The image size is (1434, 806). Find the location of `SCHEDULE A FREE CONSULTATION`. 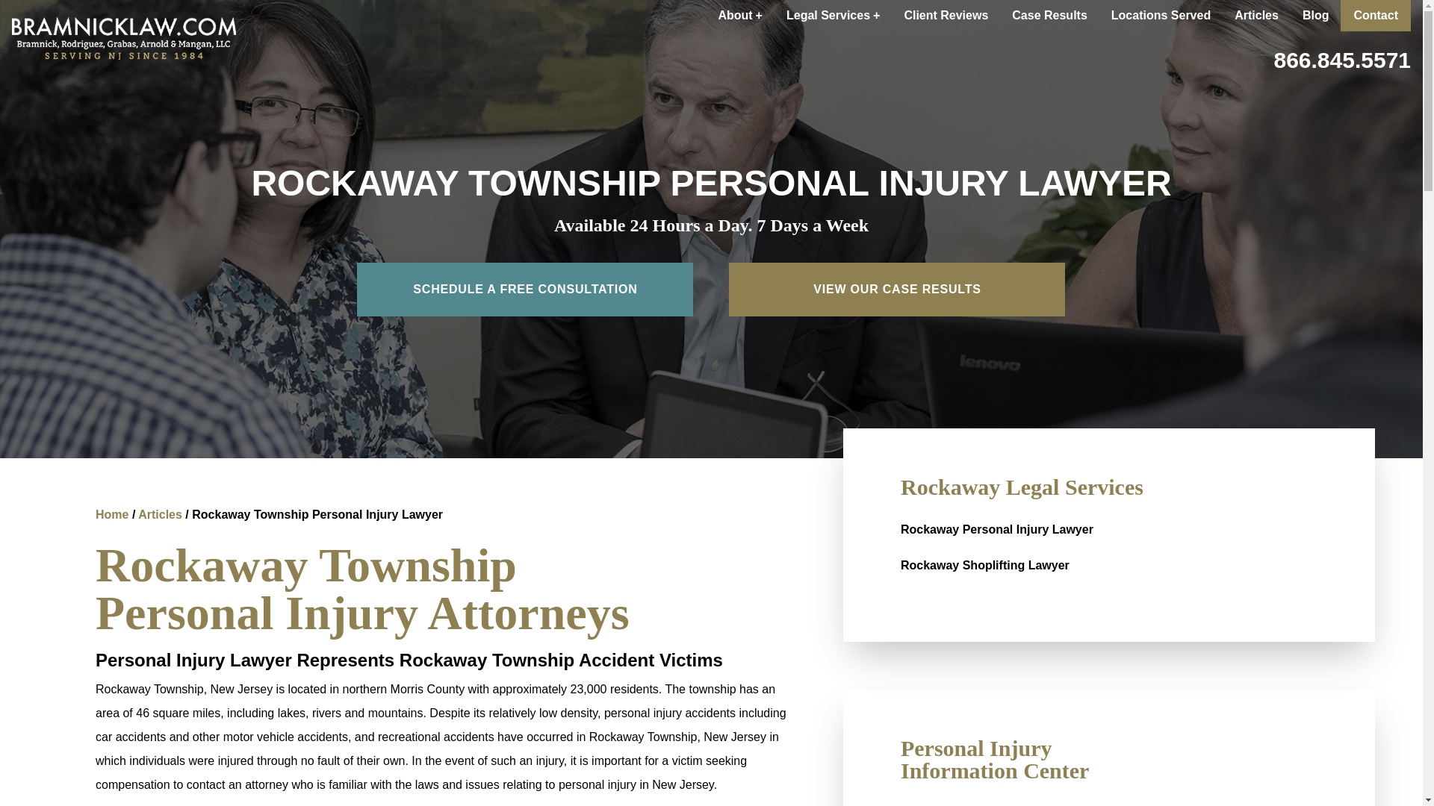

SCHEDULE A FREE CONSULTATION is located at coordinates (524, 290).